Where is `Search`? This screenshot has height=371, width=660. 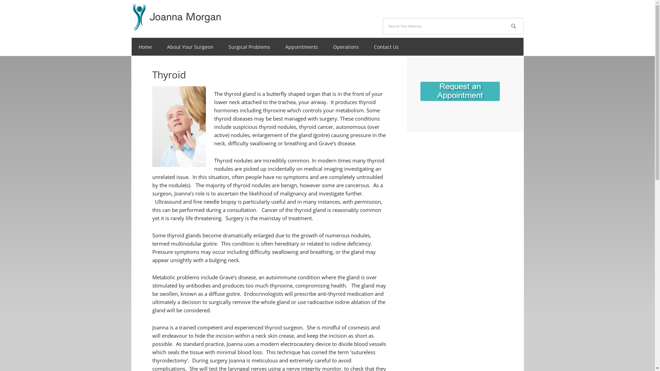
Search is located at coordinates (523, 18).